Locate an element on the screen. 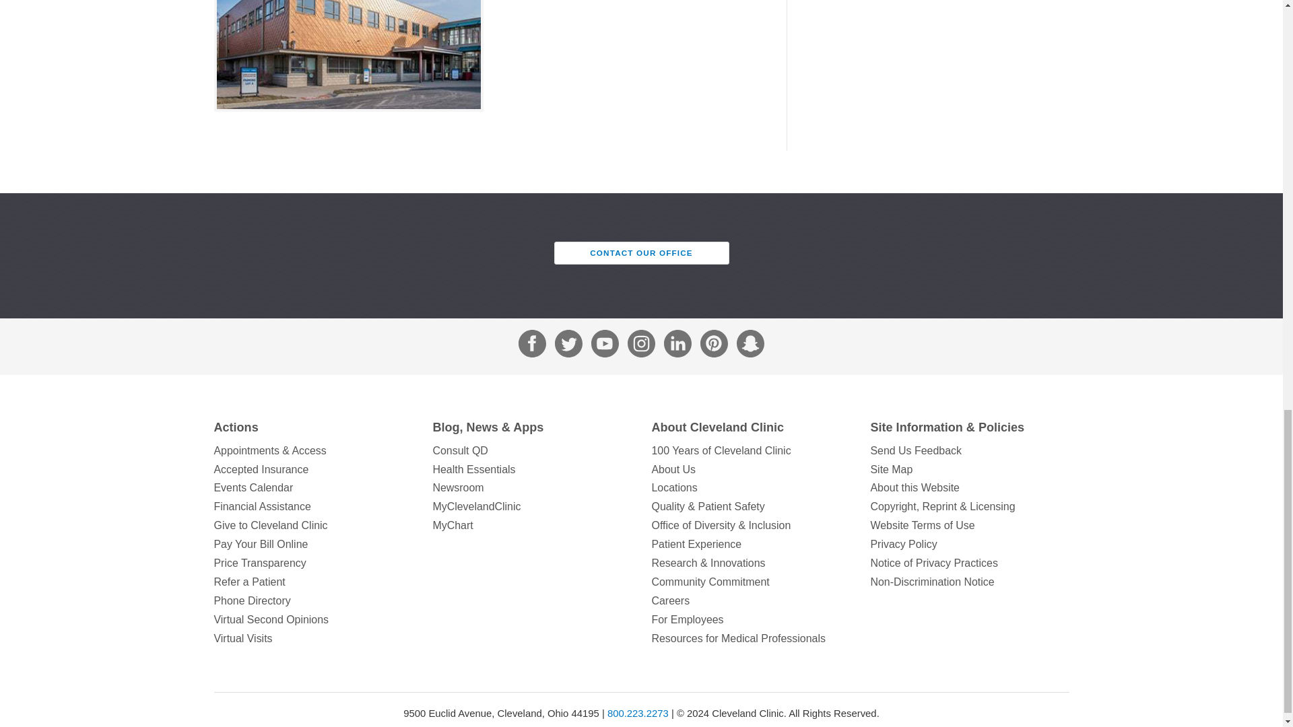  Send Us Feedback is located at coordinates (970, 450).